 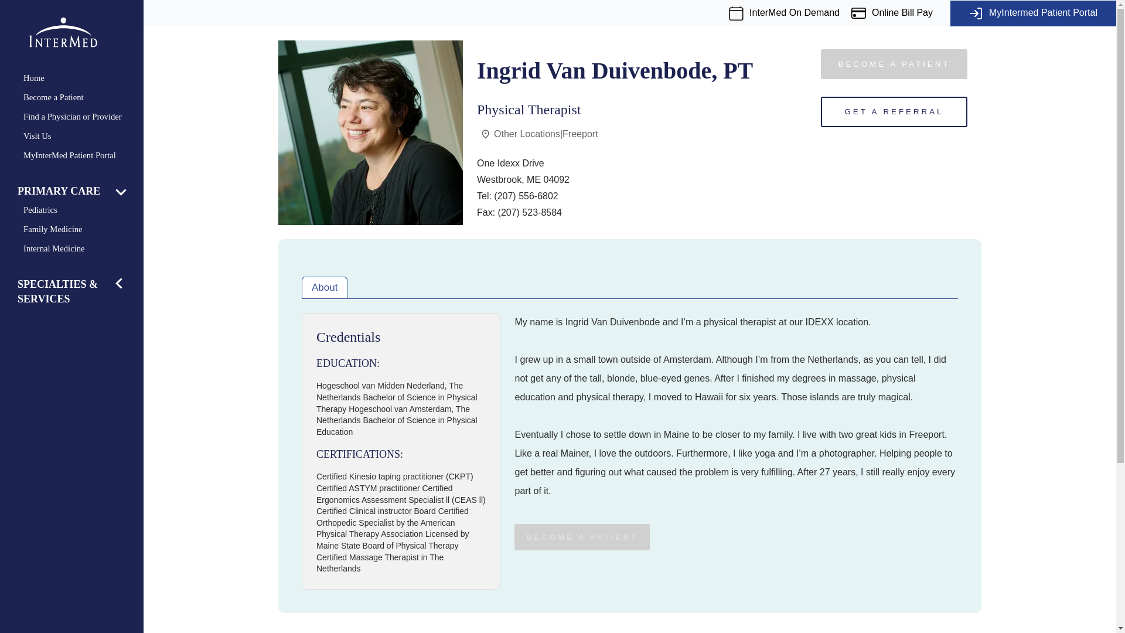 I want to click on Home, so click(x=79, y=77).